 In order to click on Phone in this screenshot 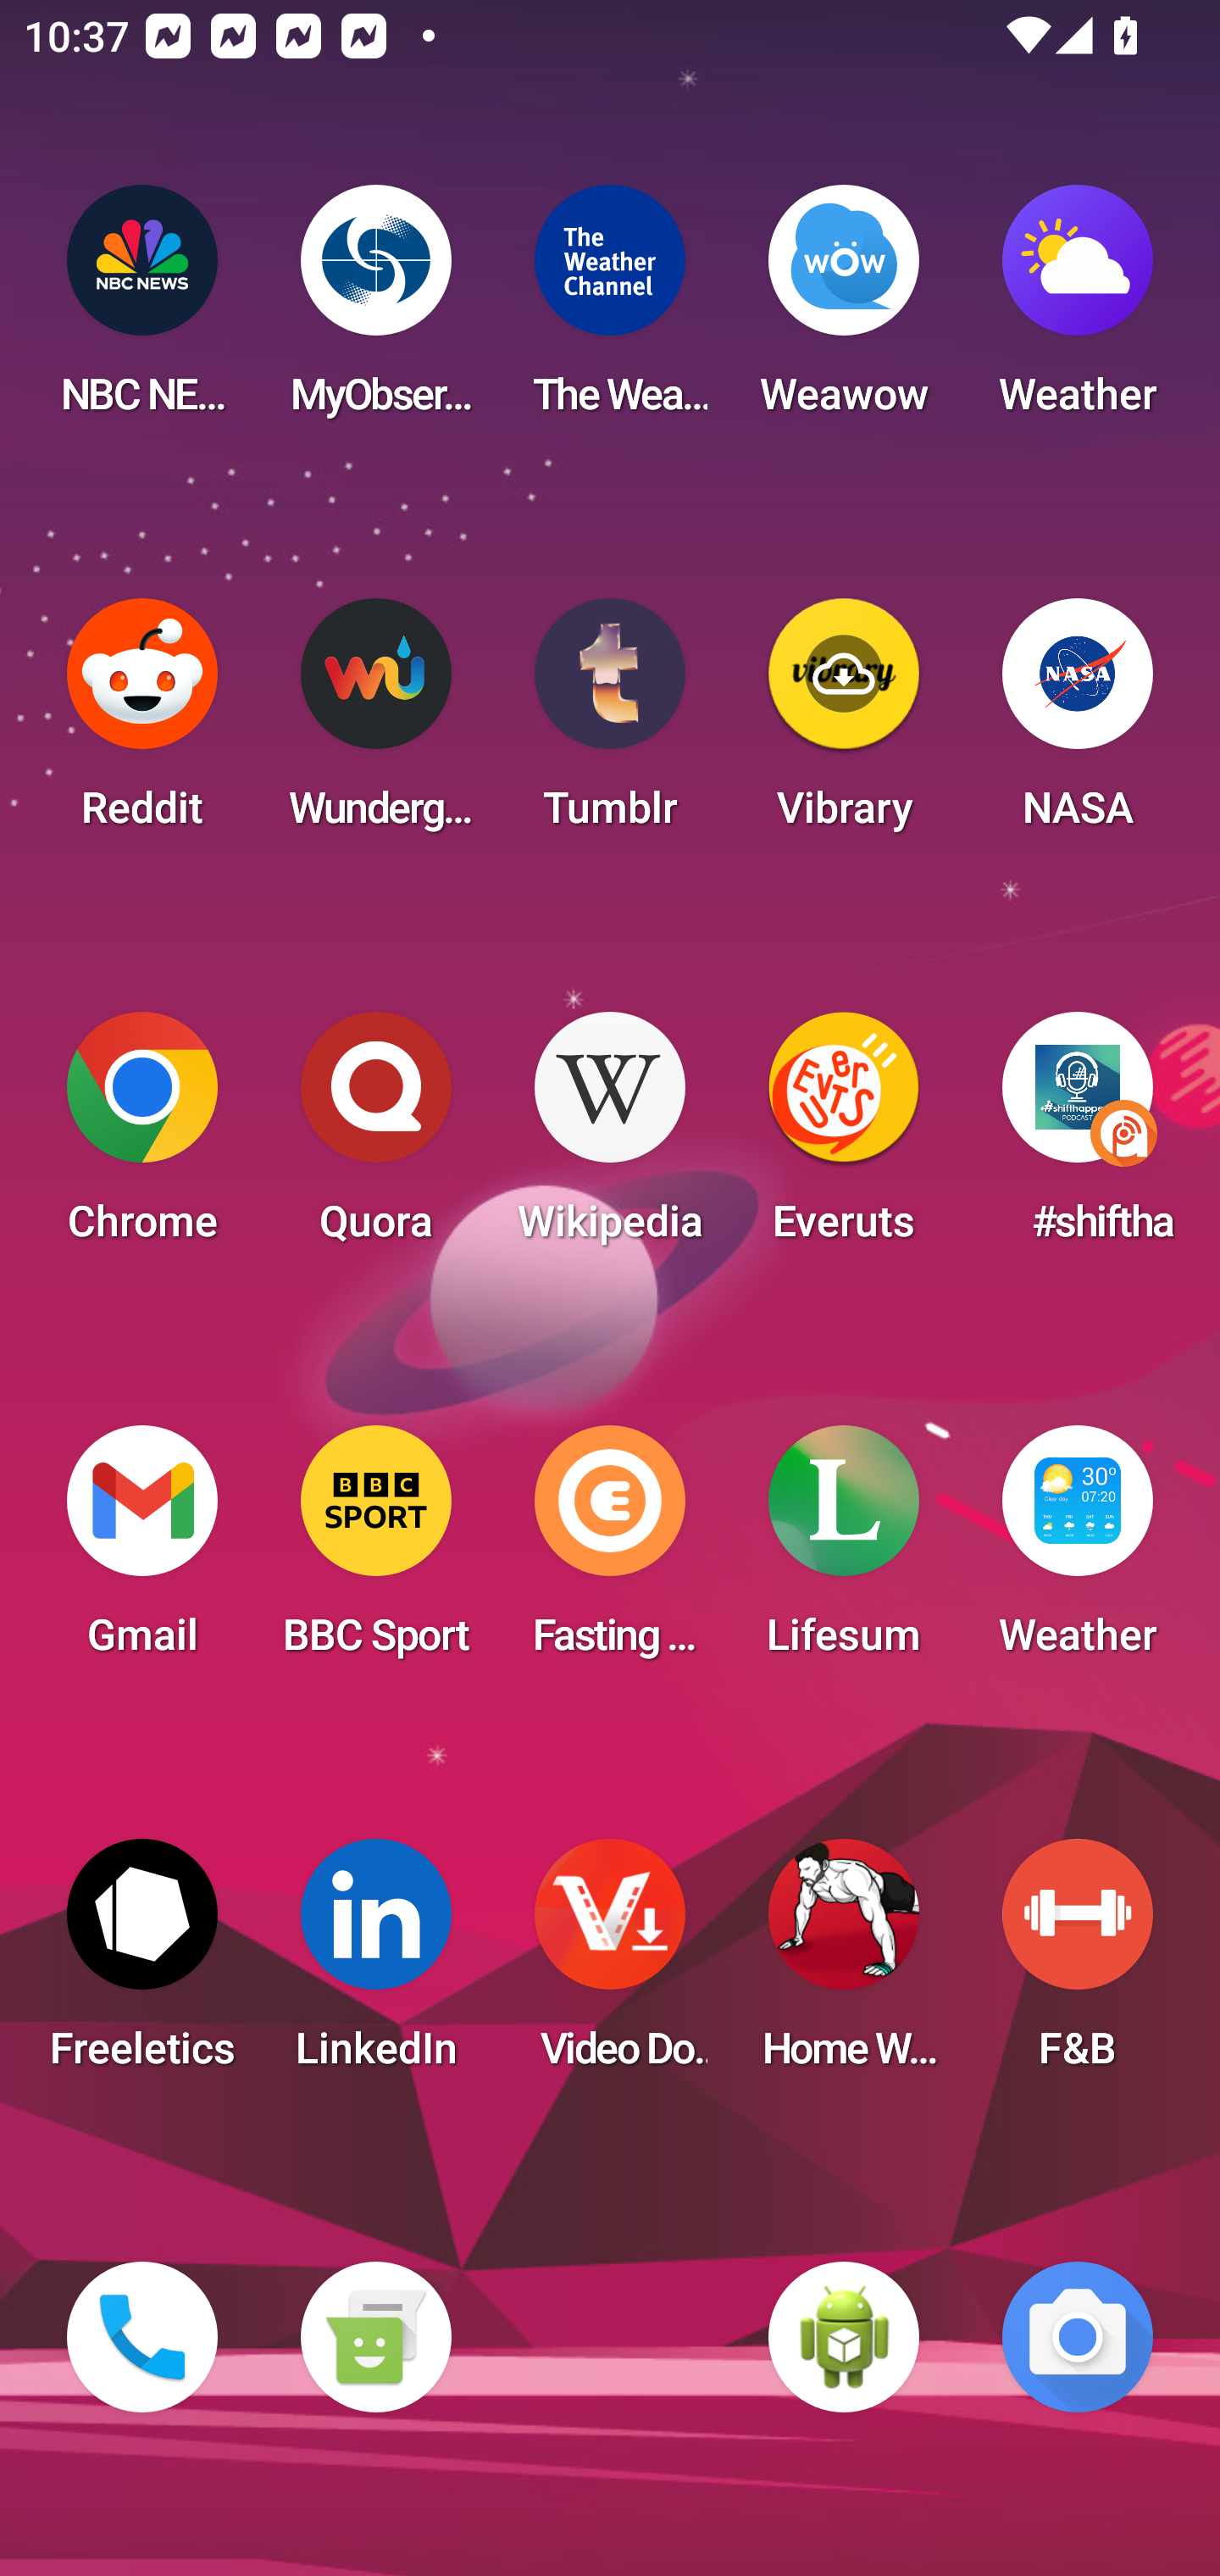, I will do `click(142, 2337)`.